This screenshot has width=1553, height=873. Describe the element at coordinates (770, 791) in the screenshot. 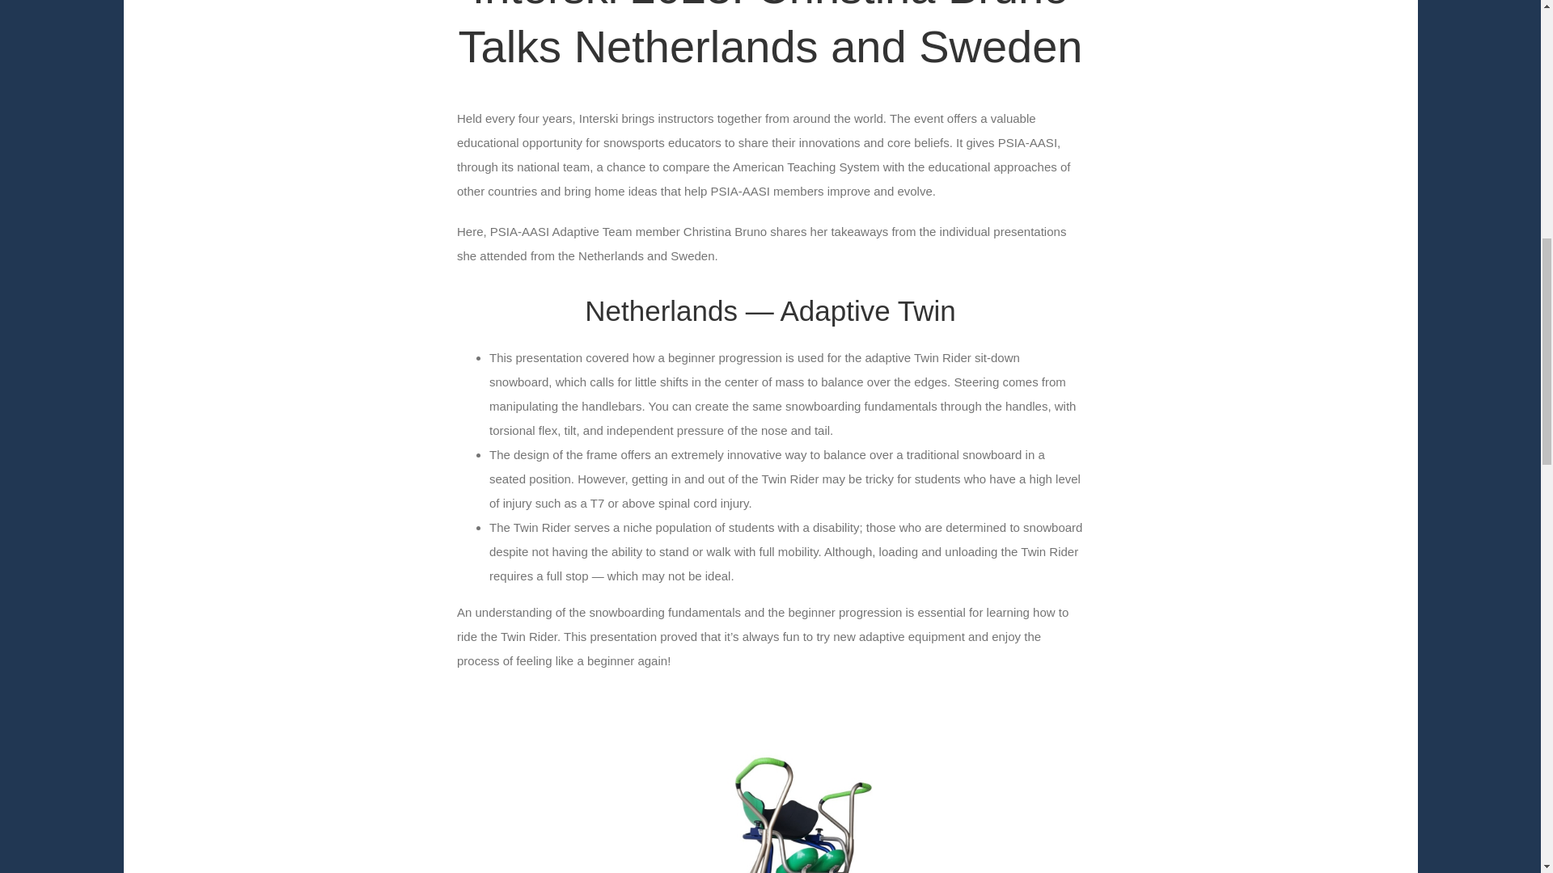

I see `Twin Rider Adaptive Snowboard` at that location.